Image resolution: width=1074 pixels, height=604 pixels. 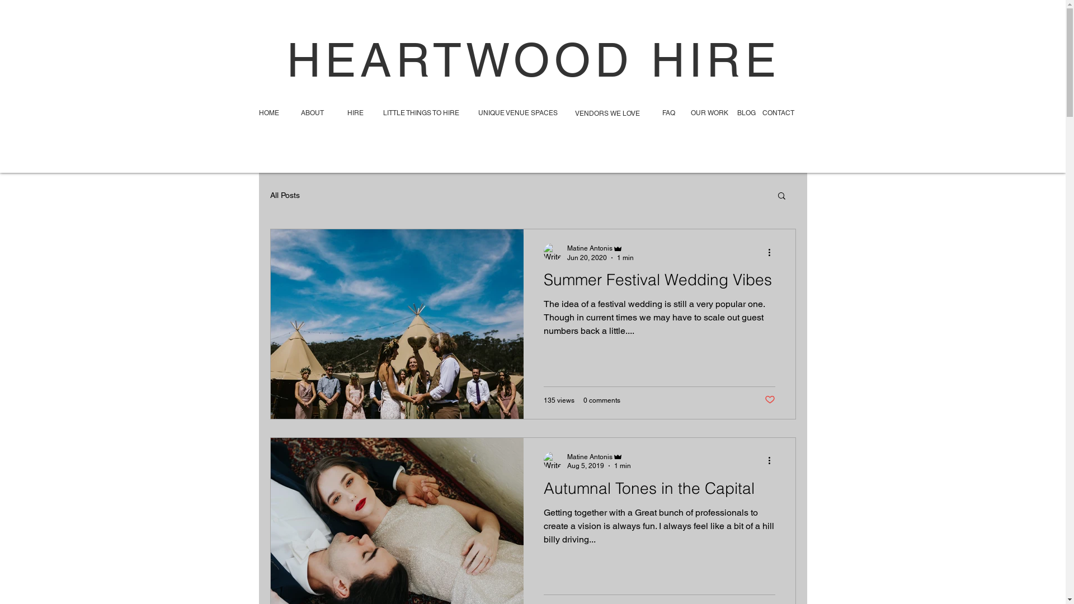 I want to click on Matine Antonis, so click(x=599, y=456).